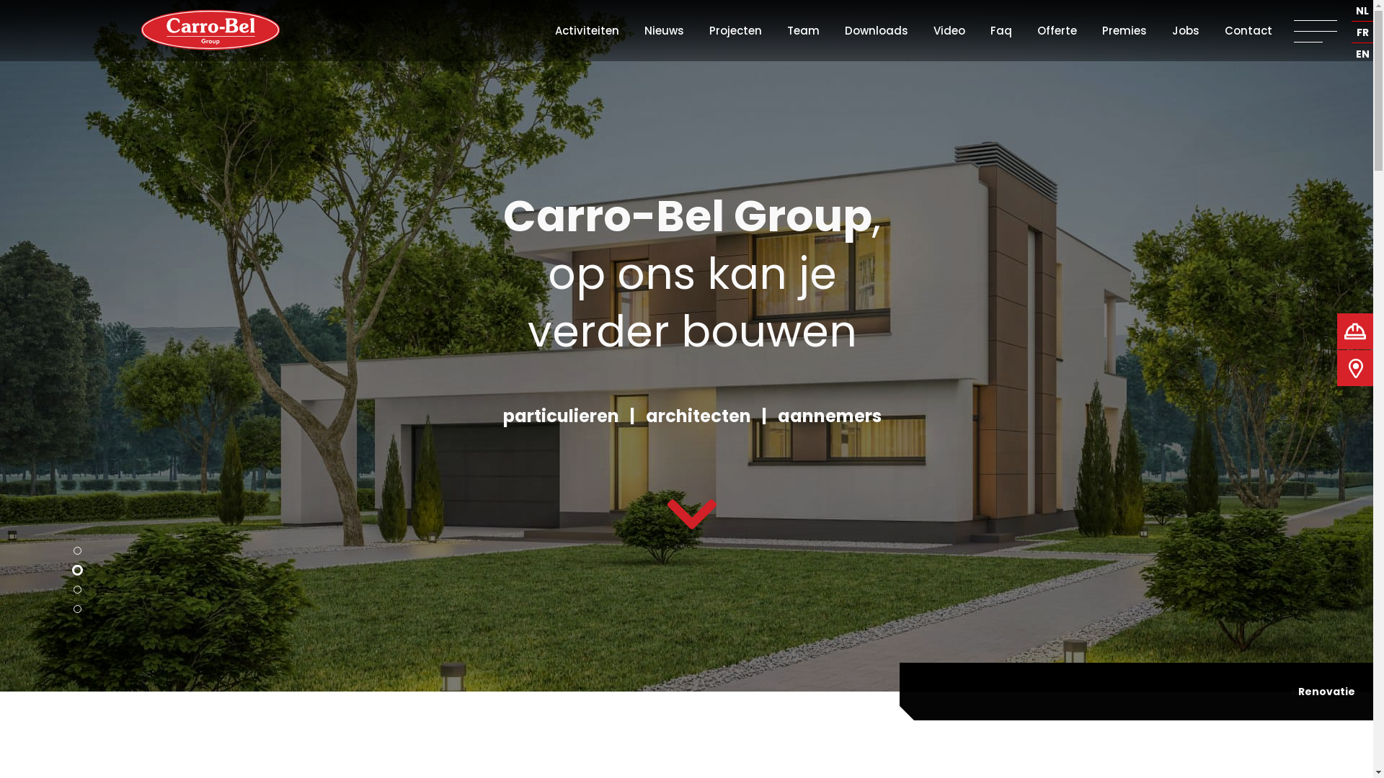  What do you see at coordinates (587, 30) in the screenshot?
I see `Activiteiten` at bounding box center [587, 30].